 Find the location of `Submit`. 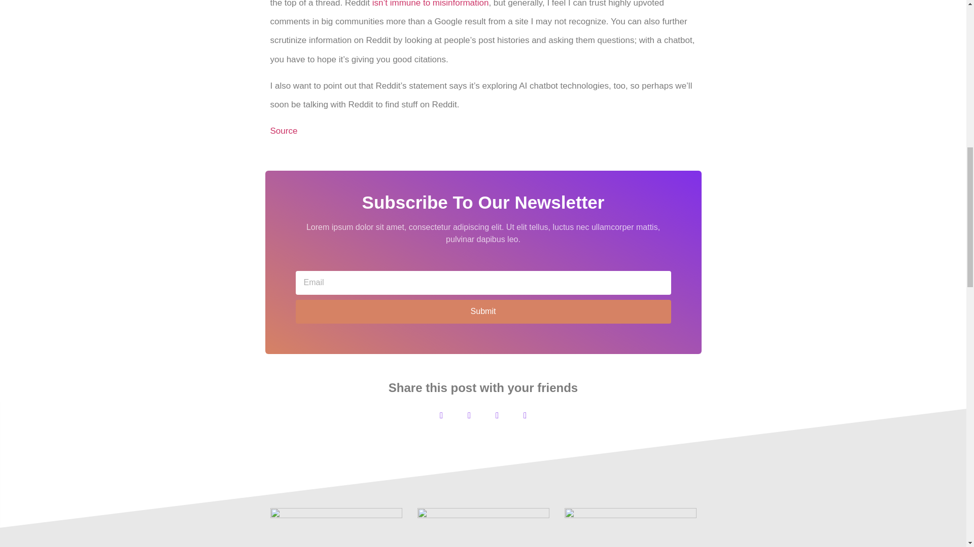

Submit is located at coordinates (483, 311).